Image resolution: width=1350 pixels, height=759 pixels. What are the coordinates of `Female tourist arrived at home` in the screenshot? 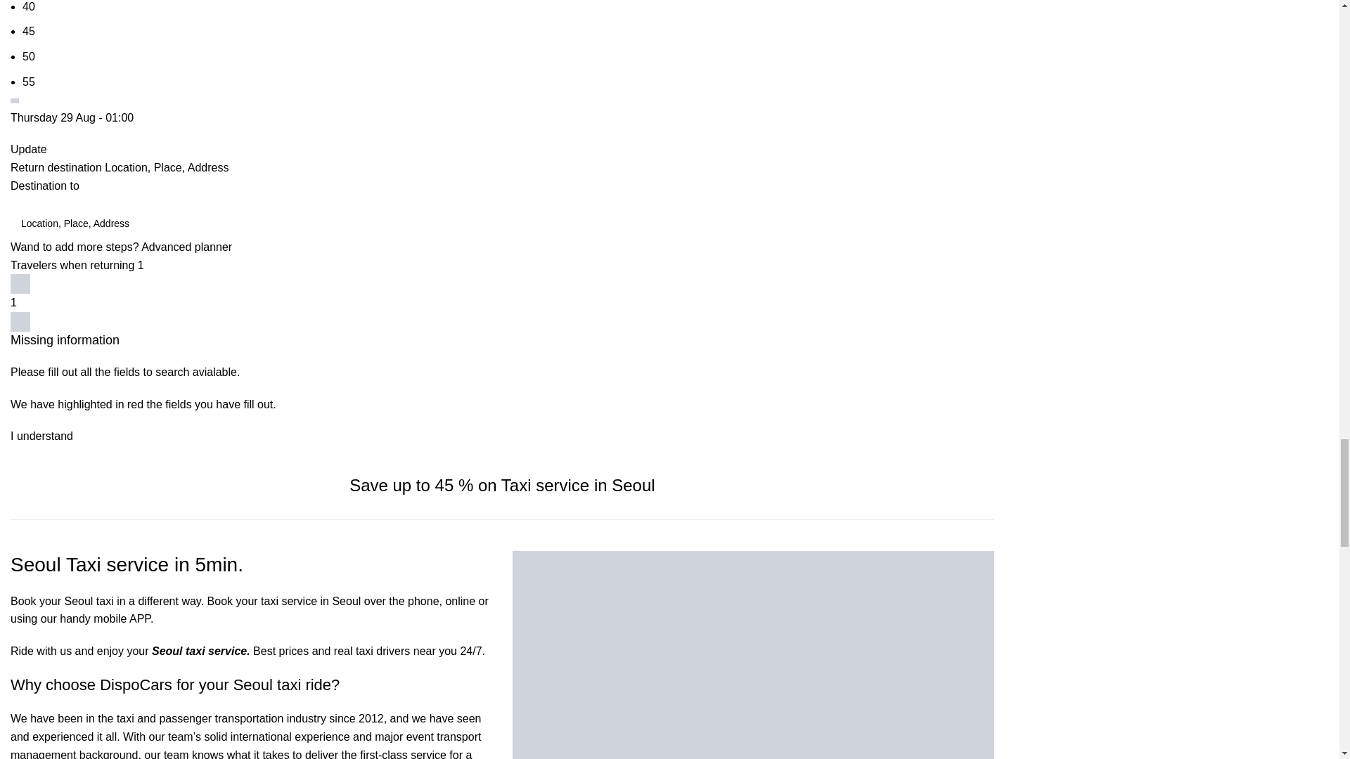 It's located at (753, 655).